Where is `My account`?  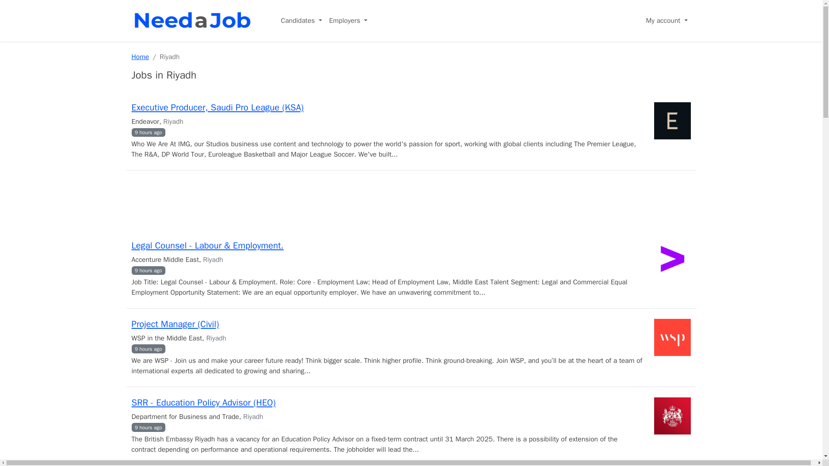 My account is located at coordinates (667, 21).